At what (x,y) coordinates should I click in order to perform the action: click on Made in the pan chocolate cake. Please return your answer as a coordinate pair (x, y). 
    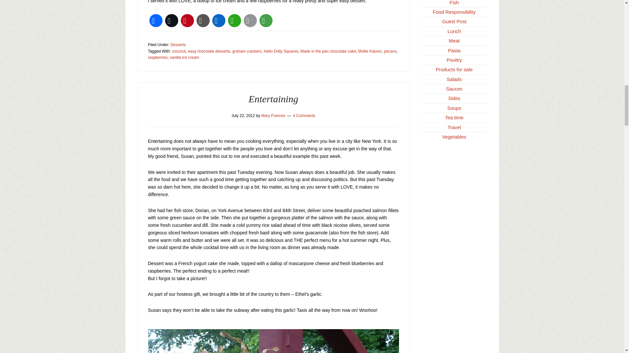
    Looking at the image, I should click on (328, 51).